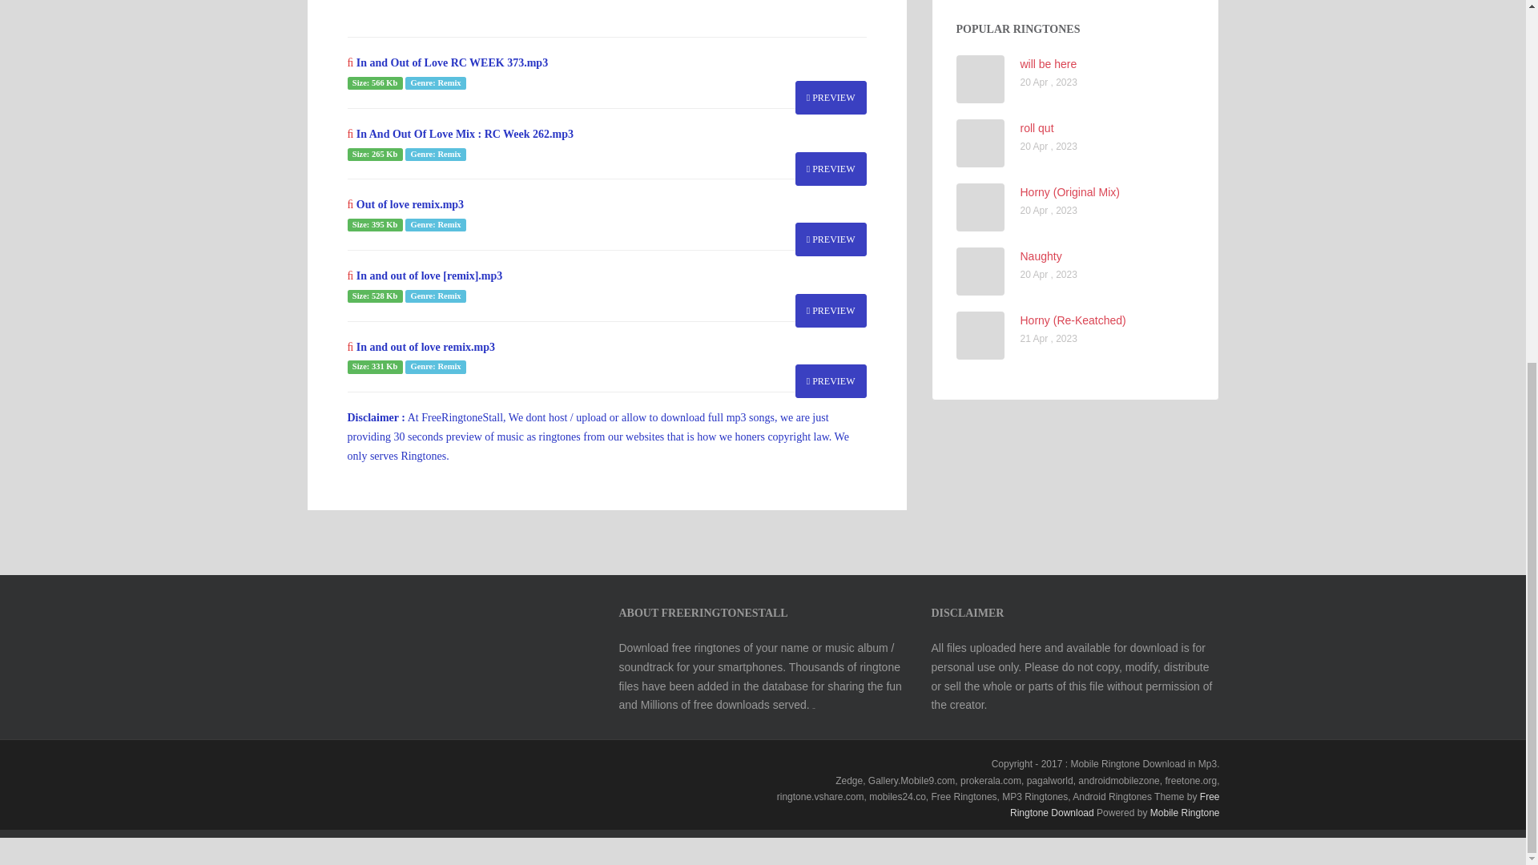 The height and width of the screenshot is (865, 1538). I want to click on Naughty, so click(1041, 256).